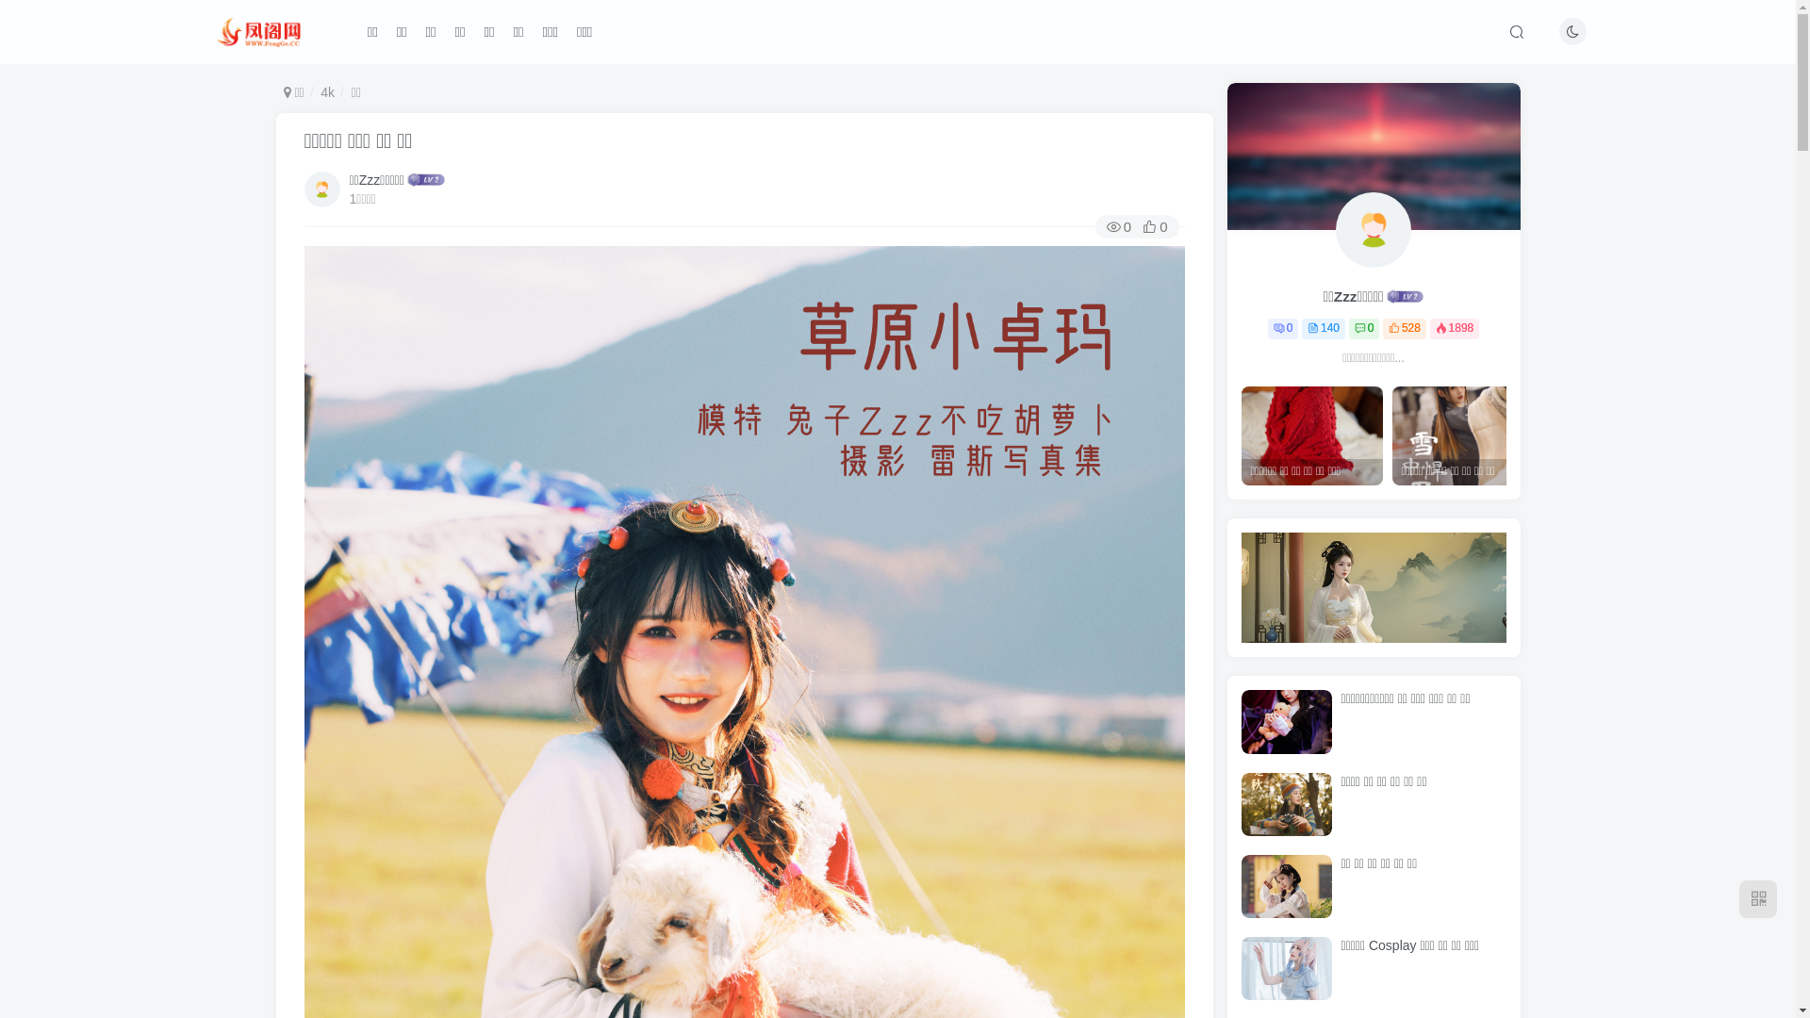 This screenshot has height=1018, width=1810. Describe the element at coordinates (328, 92) in the screenshot. I see `4k` at that location.